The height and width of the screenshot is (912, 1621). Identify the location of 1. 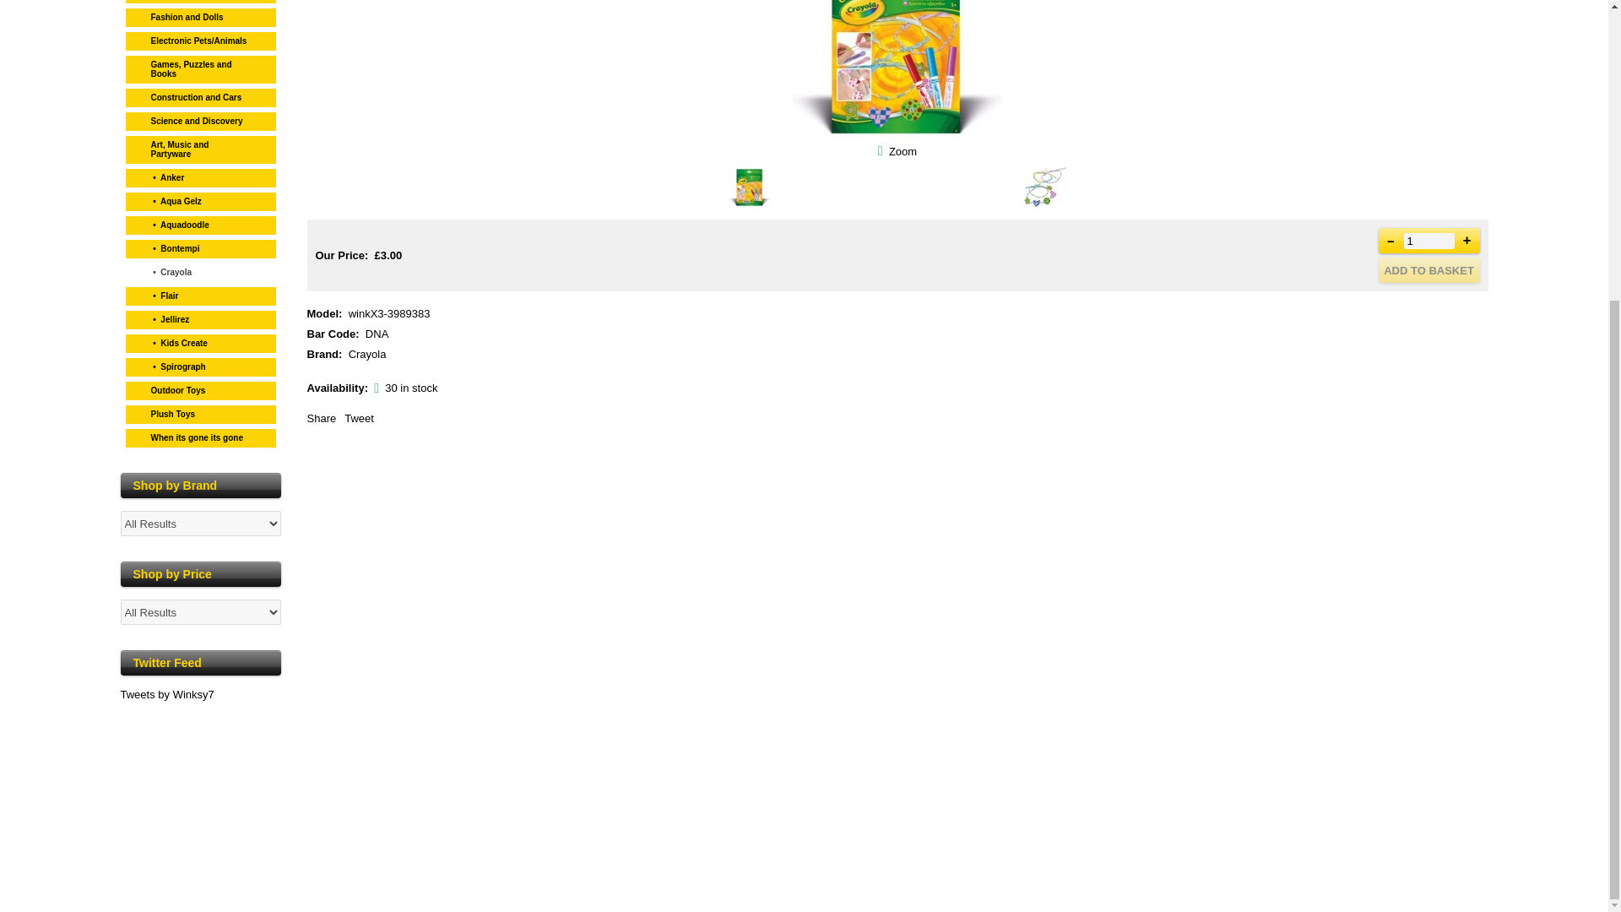
(1429, 240).